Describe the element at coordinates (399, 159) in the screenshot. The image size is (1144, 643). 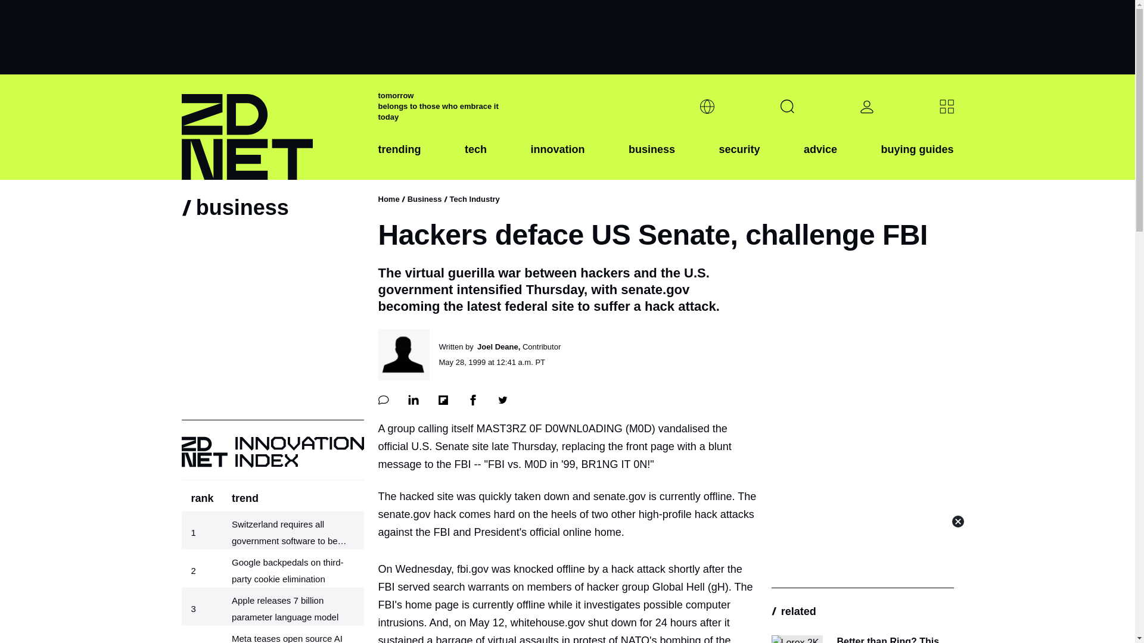
I see `trending` at that location.